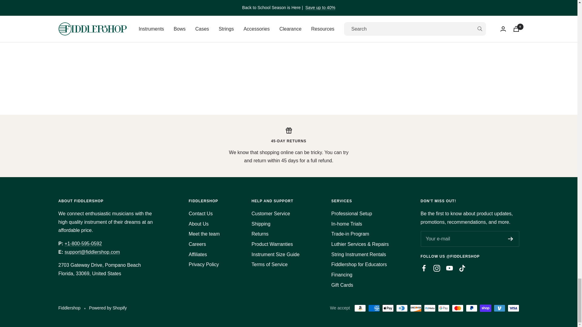 The height and width of the screenshot is (327, 582). What do you see at coordinates (83, 243) in the screenshot?
I see `tel:18005950592` at bounding box center [83, 243].